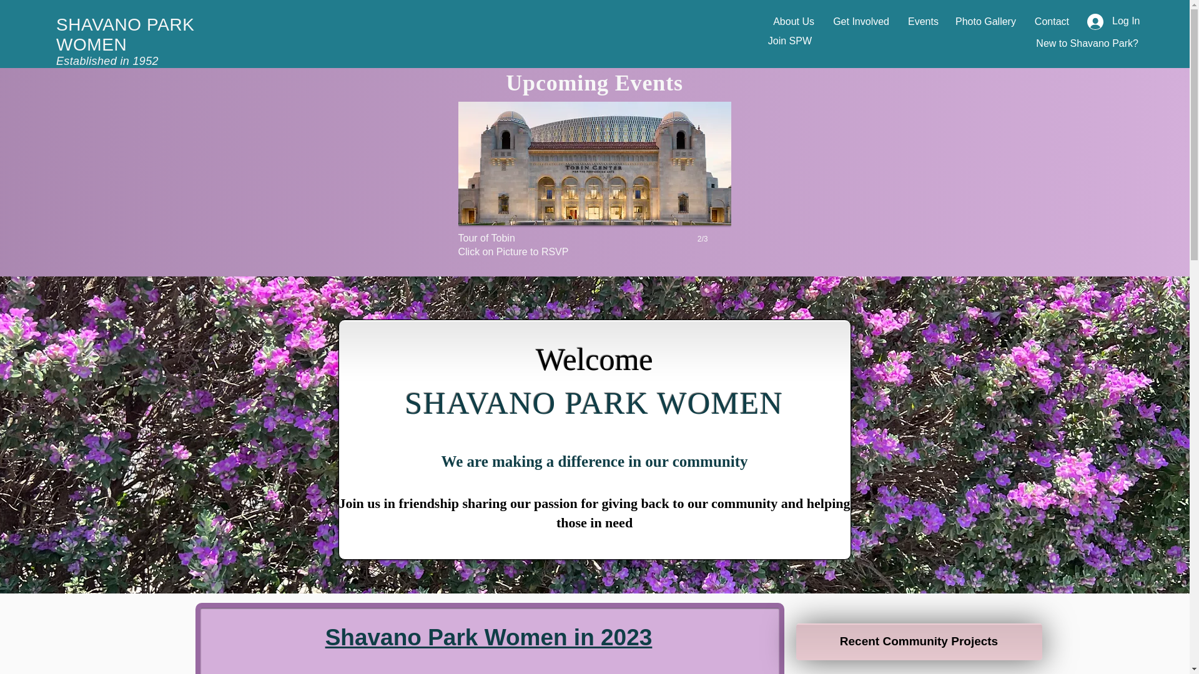 This screenshot has width=1199, height=674. What do you see at coordinates (595, 185) in the screenshot?
I see `Events` at bounding box center [595, 185].